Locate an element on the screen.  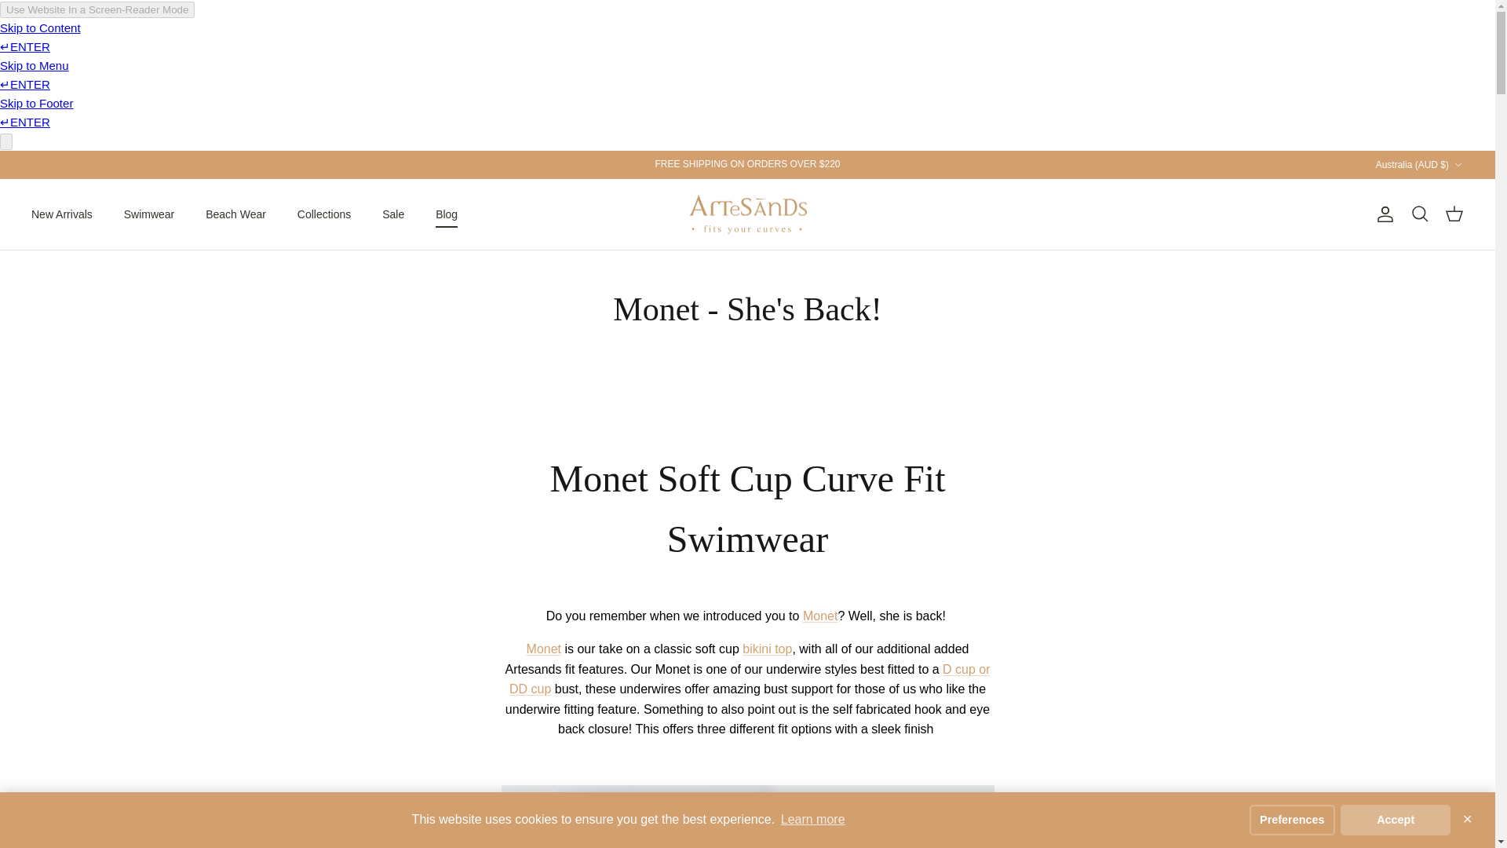
Search is located at coordinates (1419, 214).